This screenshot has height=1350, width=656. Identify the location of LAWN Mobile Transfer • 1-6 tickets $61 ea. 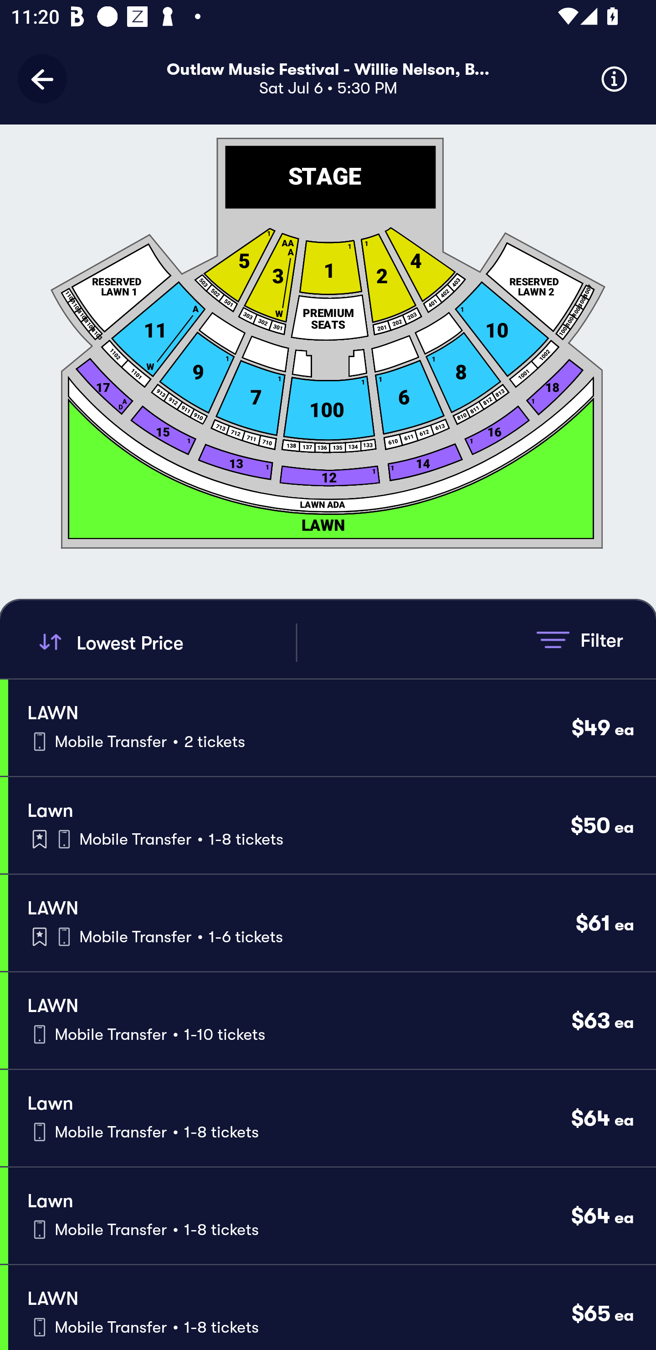
(332, 923).